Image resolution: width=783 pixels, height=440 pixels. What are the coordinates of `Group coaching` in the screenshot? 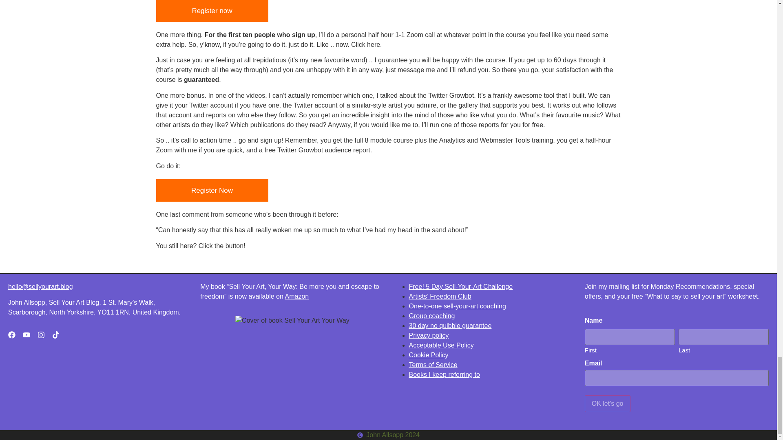 It's located at (431, 316).